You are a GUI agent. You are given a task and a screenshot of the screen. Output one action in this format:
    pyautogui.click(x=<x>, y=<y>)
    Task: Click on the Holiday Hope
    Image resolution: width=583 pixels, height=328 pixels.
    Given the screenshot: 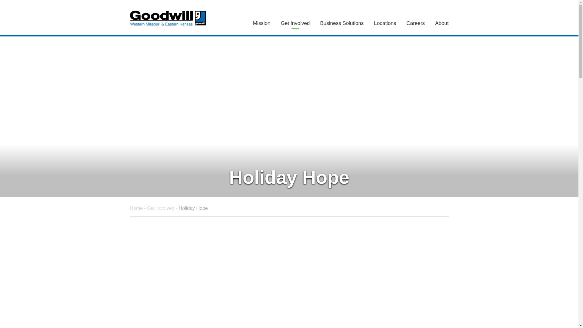 What is the action you would take?
    pyautogui.click(x=193, y=208)
    